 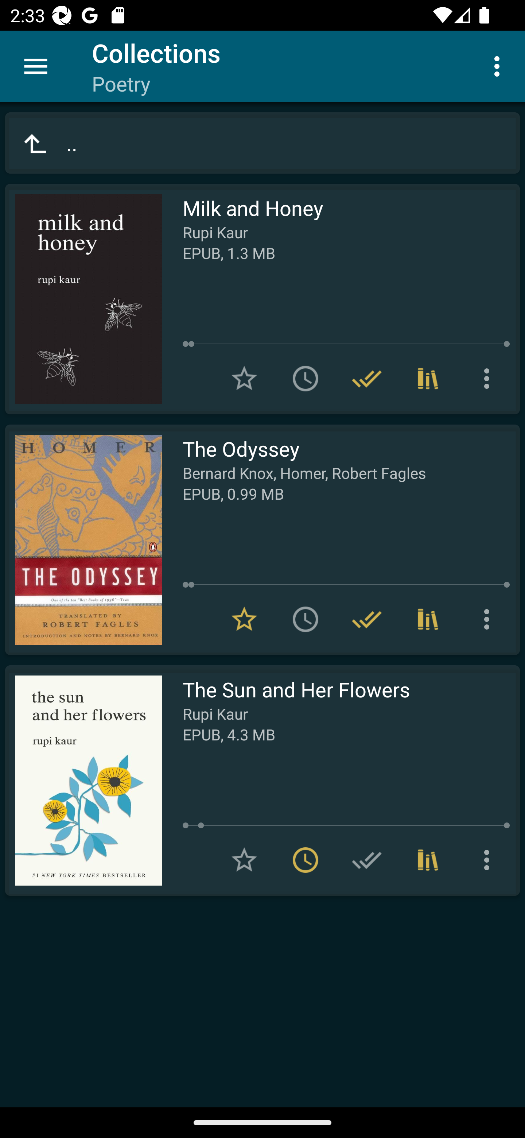 What do you see at coordinates (306, 860) in the screenshot?
I see `Remove from To read` at bounding box center [306, 860].